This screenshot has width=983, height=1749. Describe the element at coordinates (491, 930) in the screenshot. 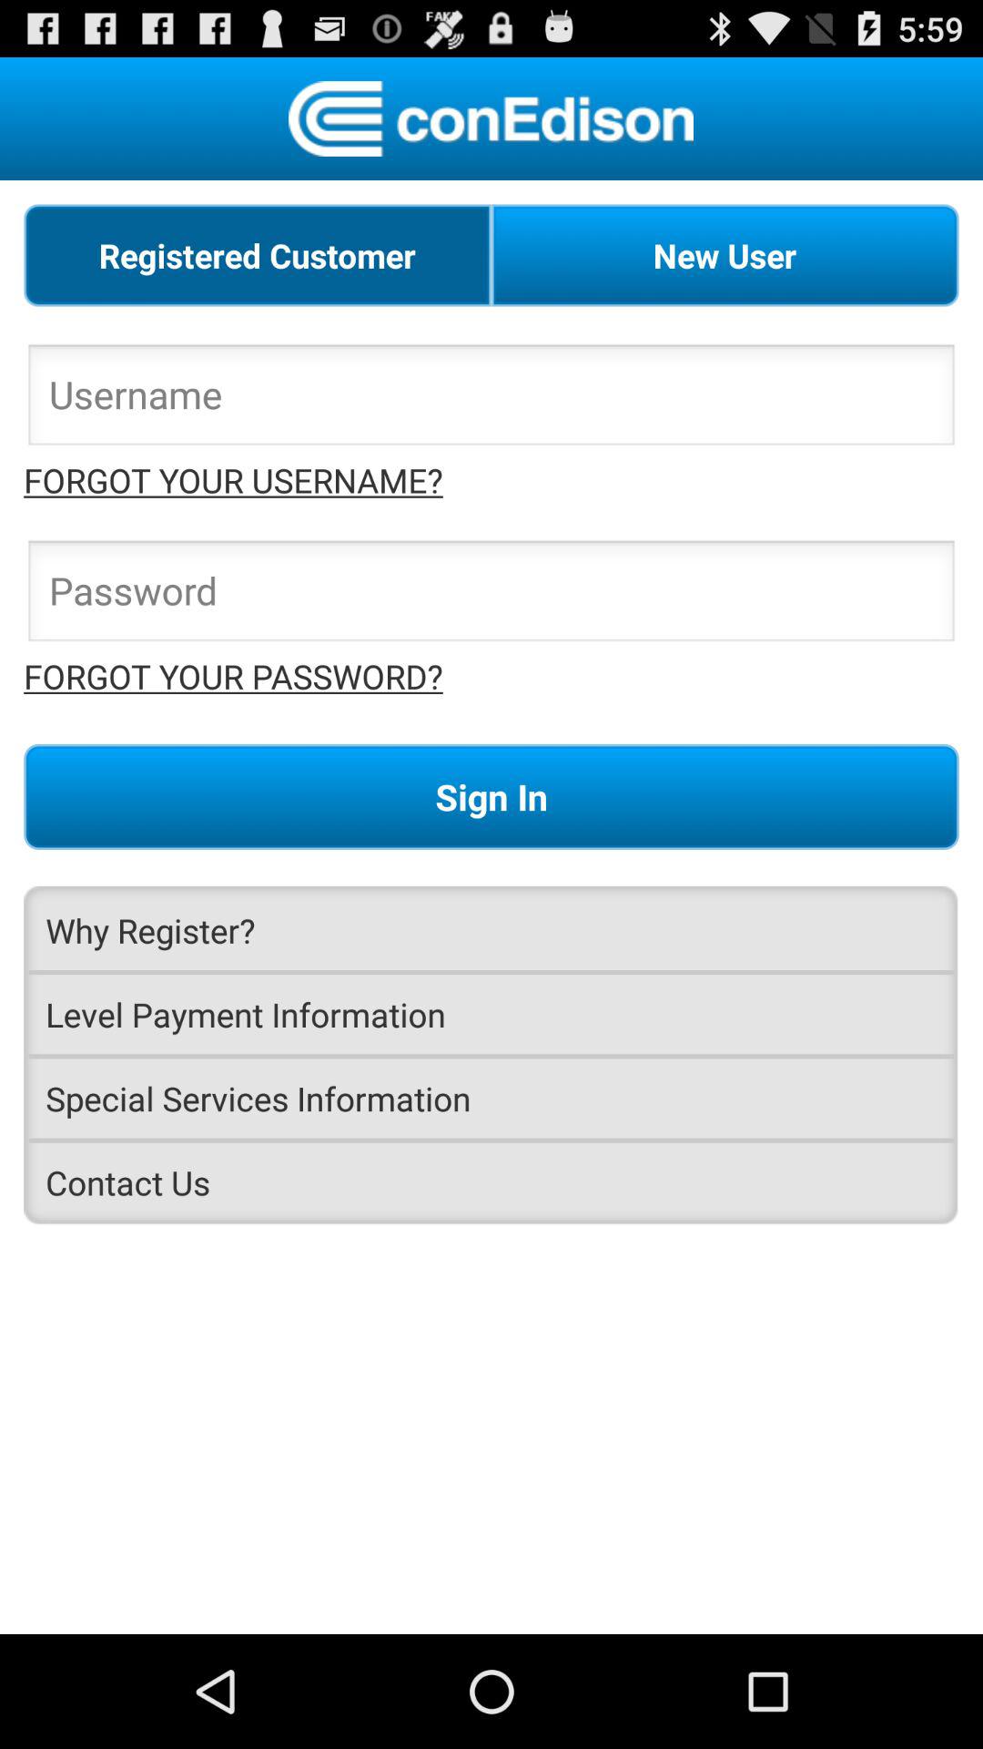

I see `scroll until the why register?` at that location.